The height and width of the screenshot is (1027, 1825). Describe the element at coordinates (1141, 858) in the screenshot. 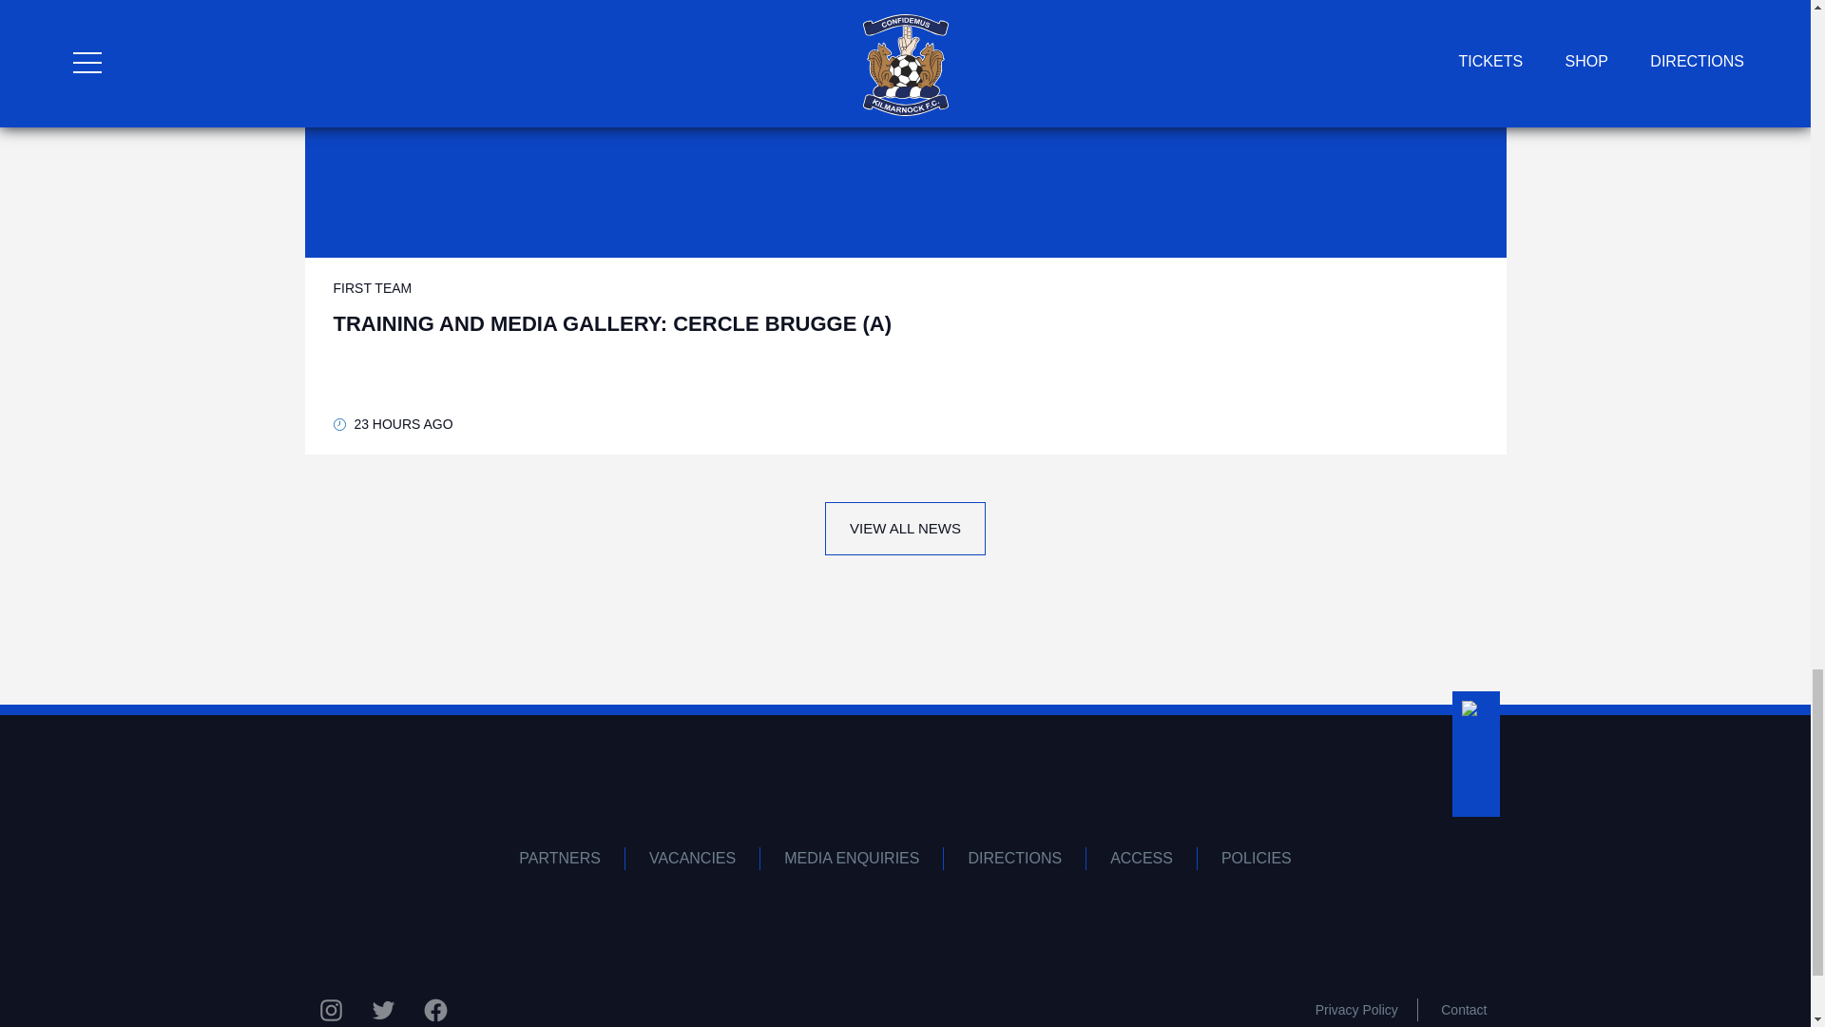

I see `ACCESS` at that location.